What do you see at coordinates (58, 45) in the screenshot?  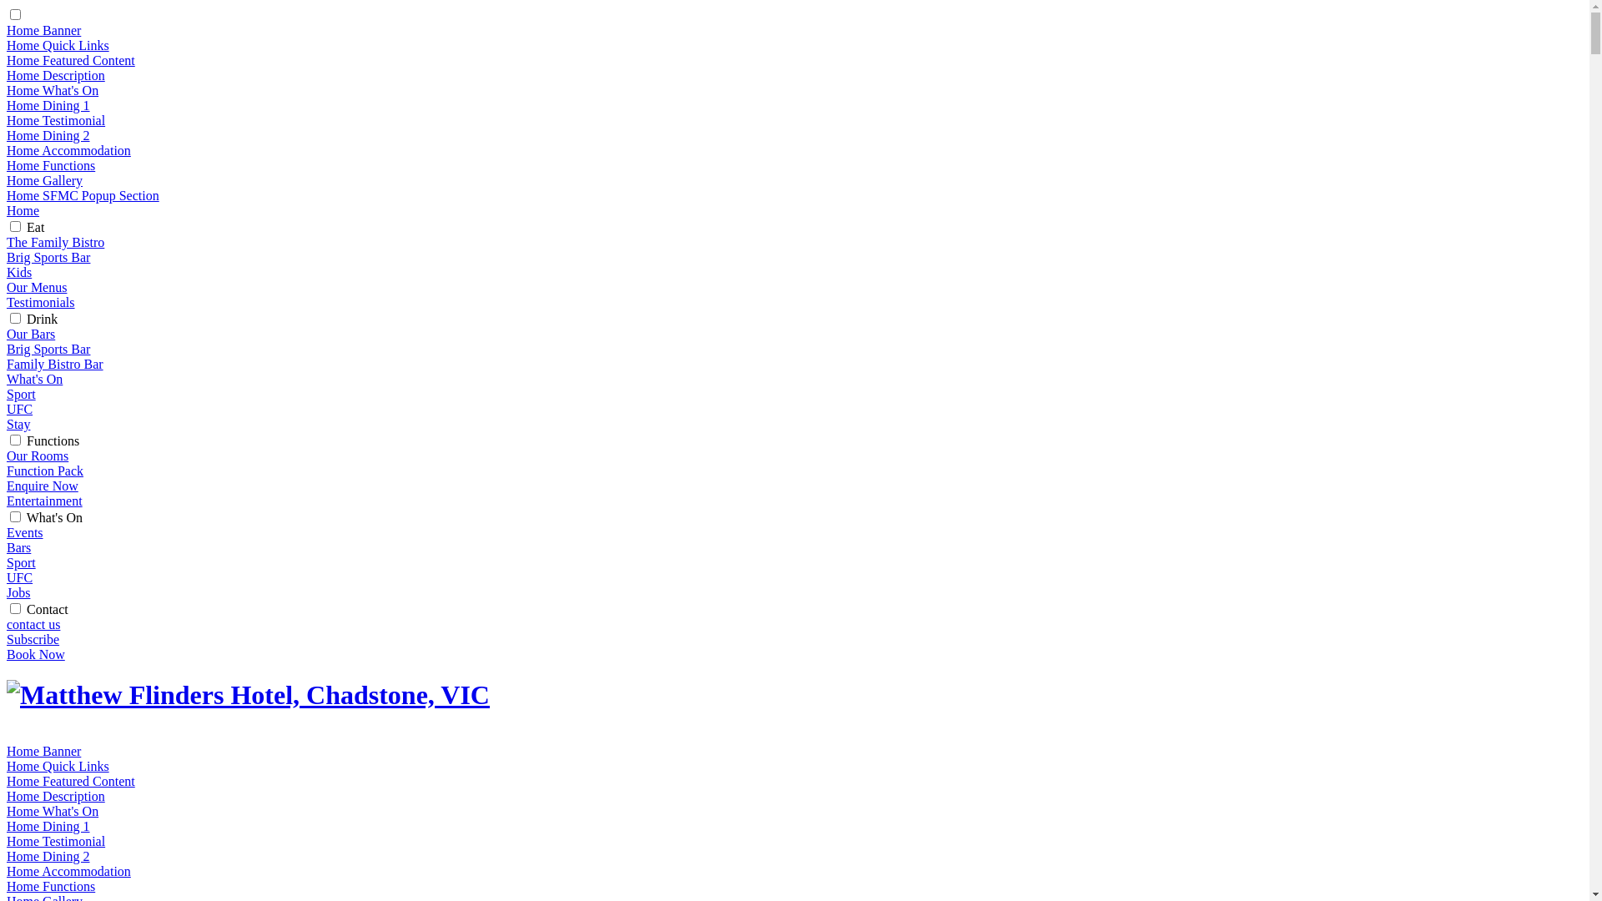 I see `Home Quick Links` at bounding box center [58, 45].